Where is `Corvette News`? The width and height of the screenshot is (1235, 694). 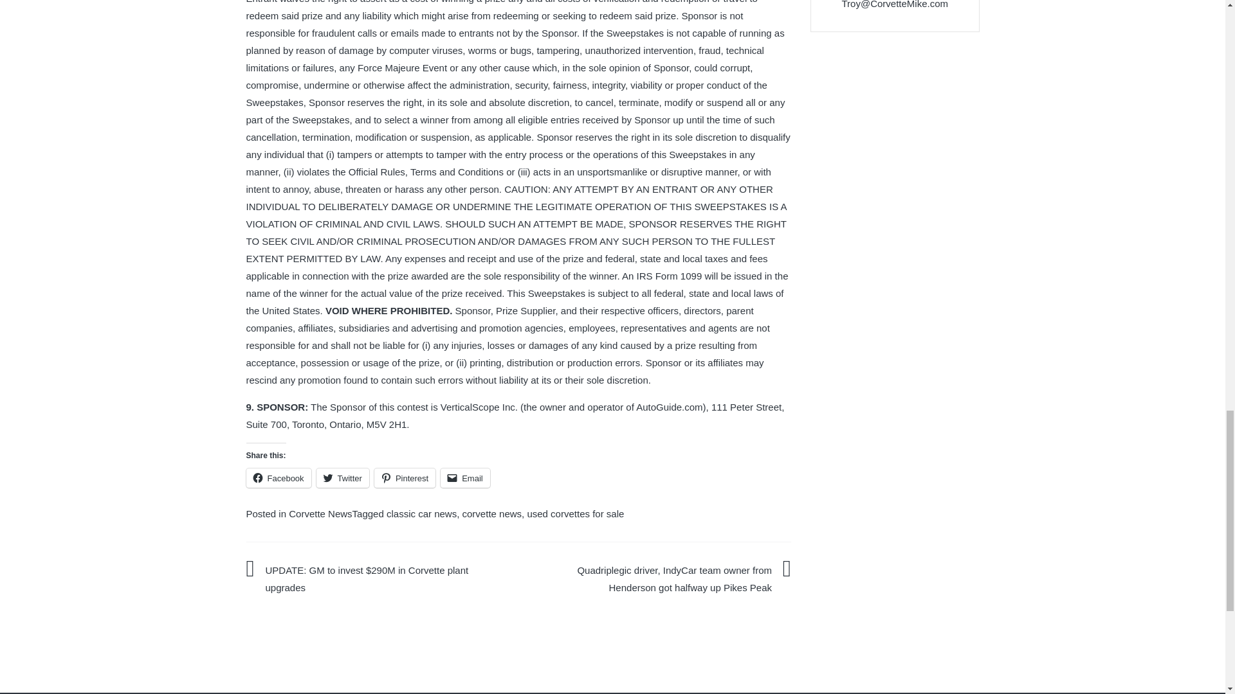 Corvette News is located at coordinates (320, 513).